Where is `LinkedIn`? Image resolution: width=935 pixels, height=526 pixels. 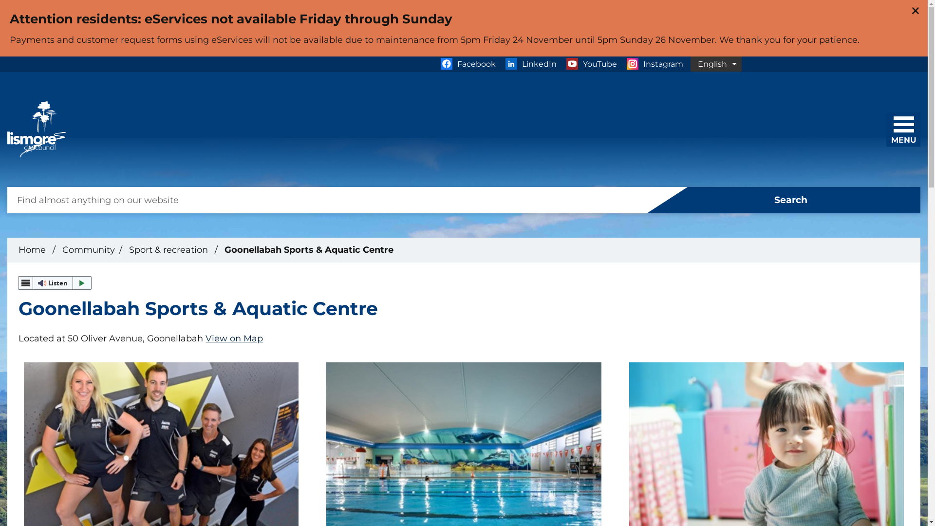
LinkedIn is located at coordinates (531, 64).